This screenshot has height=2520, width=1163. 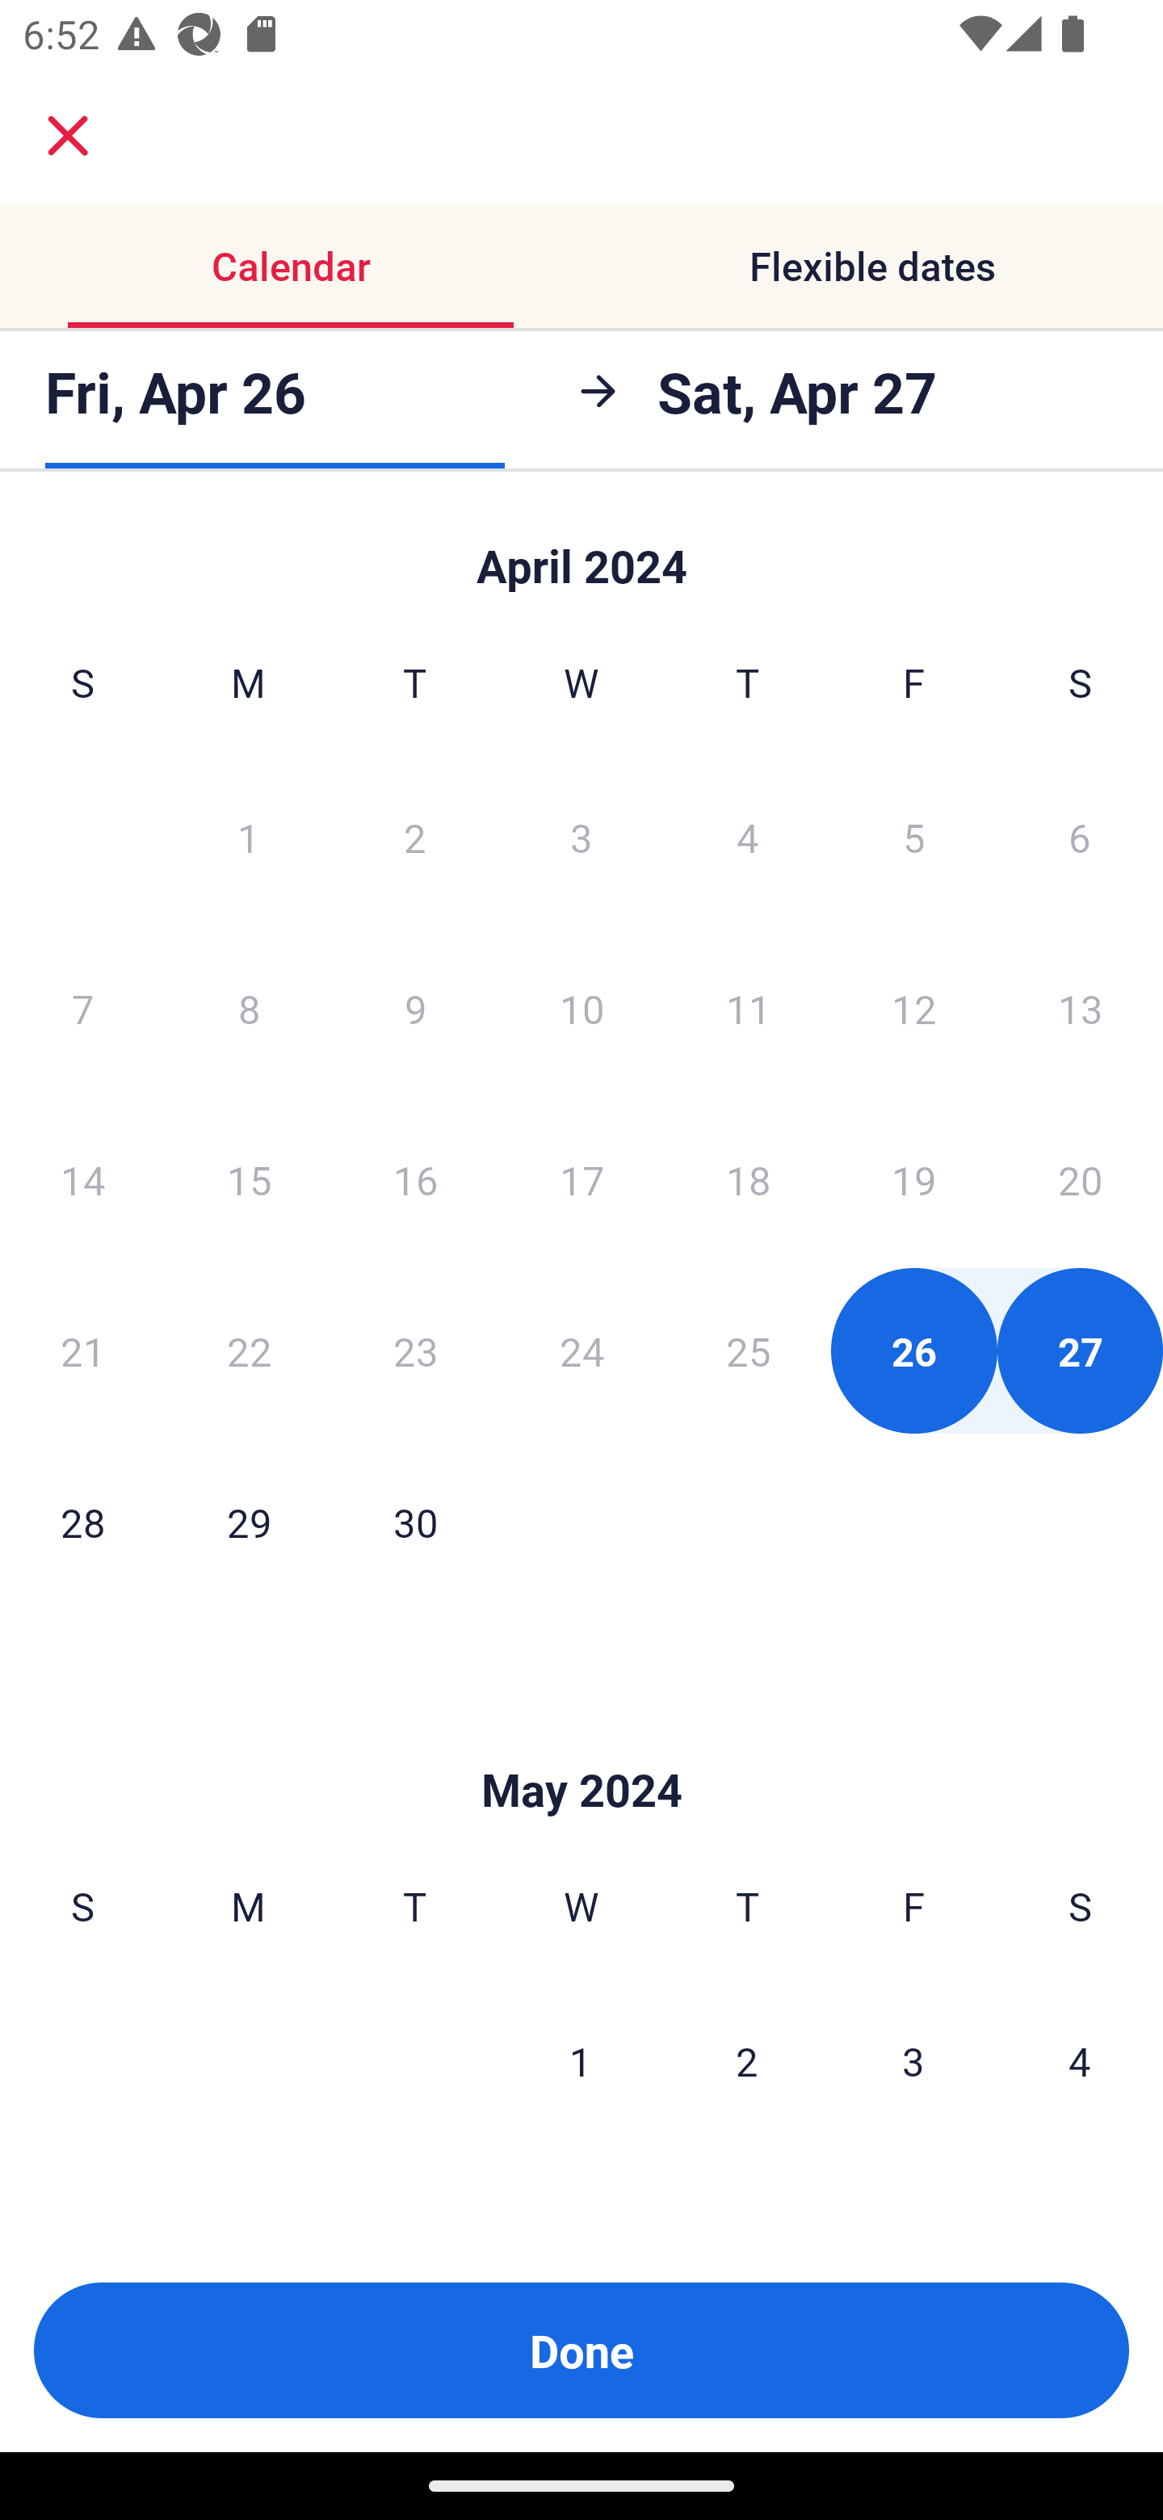 What do you see at coordinates (1081, 1179) in the screenshot?
I see `20 Saturday, April 20, 2024` at bounding box center [1081, 1179].